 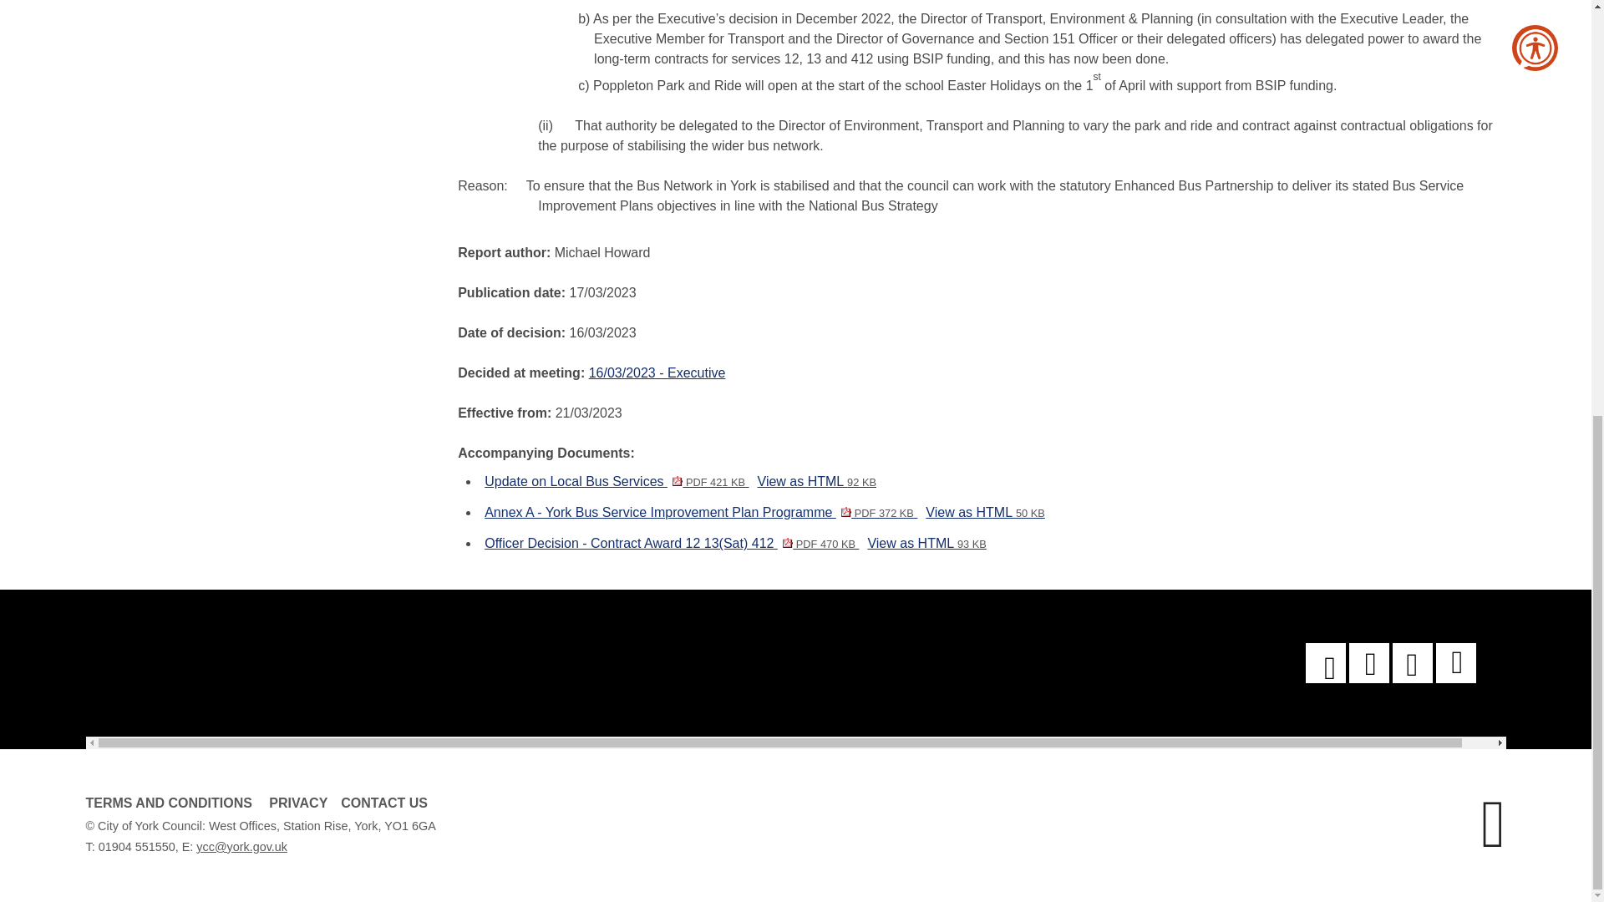 I want to click on Link to file Update on Local Bus Services, so click(x=617, y=481).